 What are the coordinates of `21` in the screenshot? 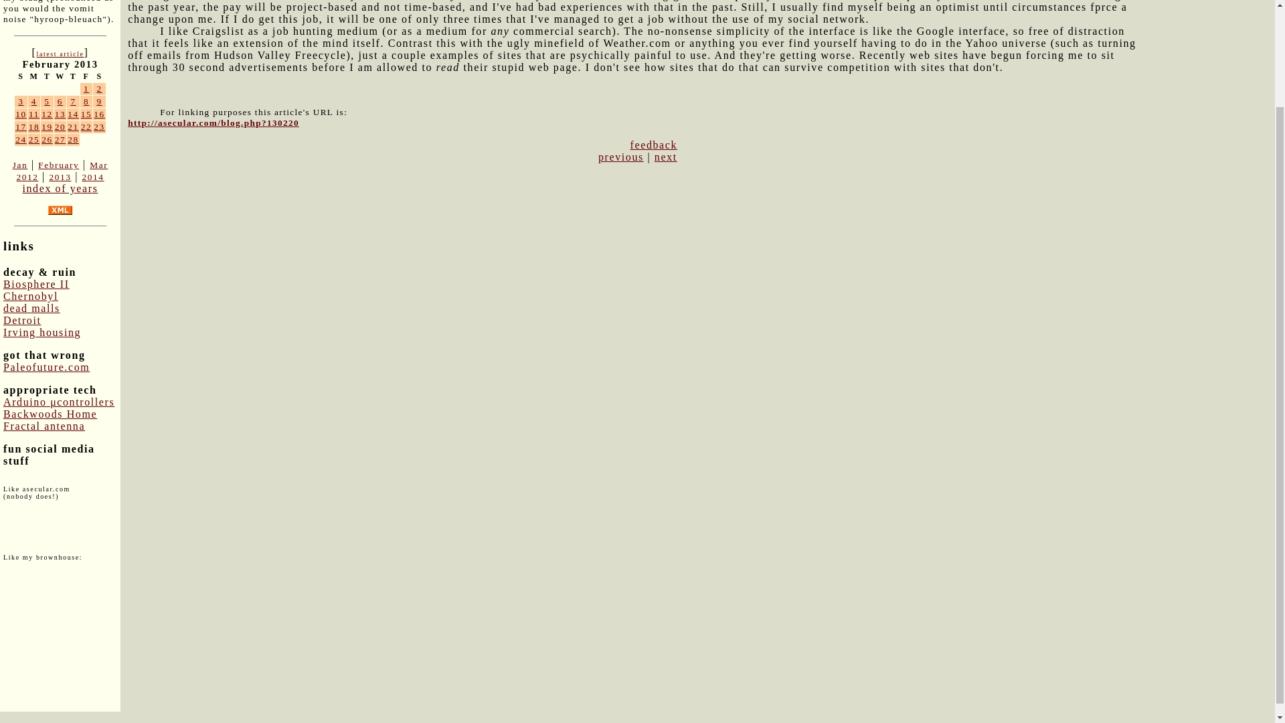 It's located at (73, 127).